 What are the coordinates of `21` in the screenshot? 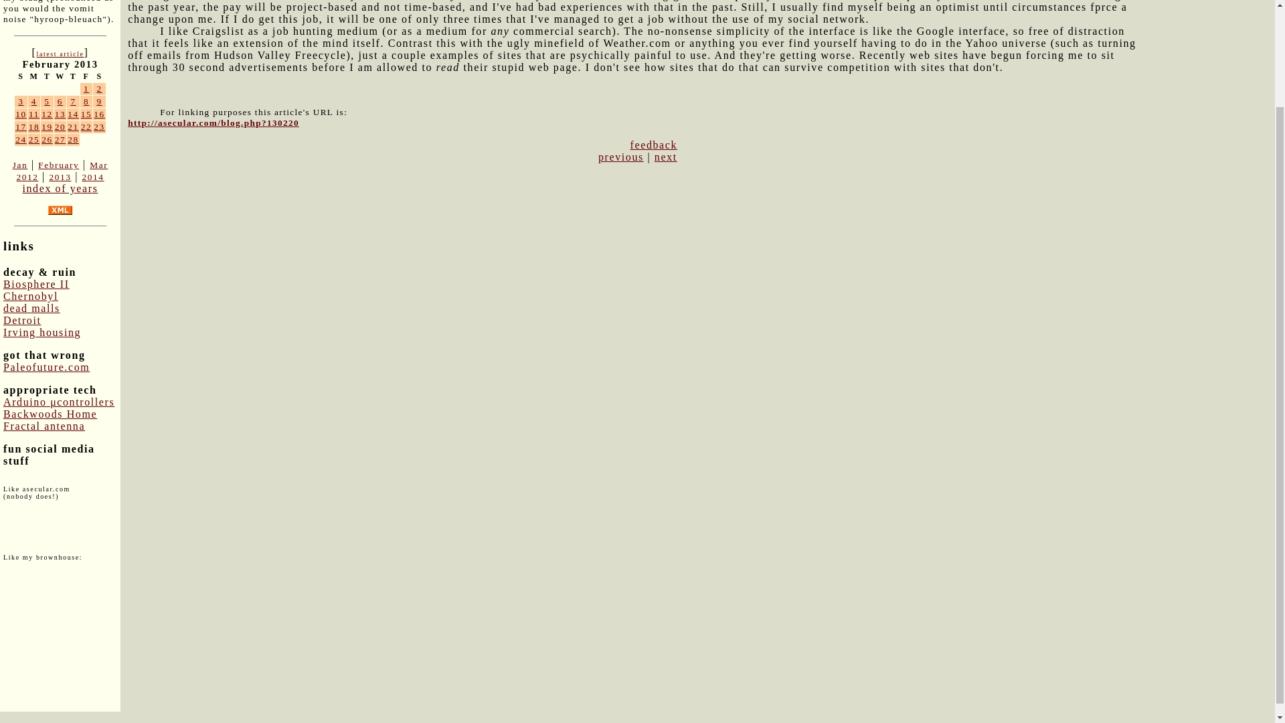 It's located at (73, 127).